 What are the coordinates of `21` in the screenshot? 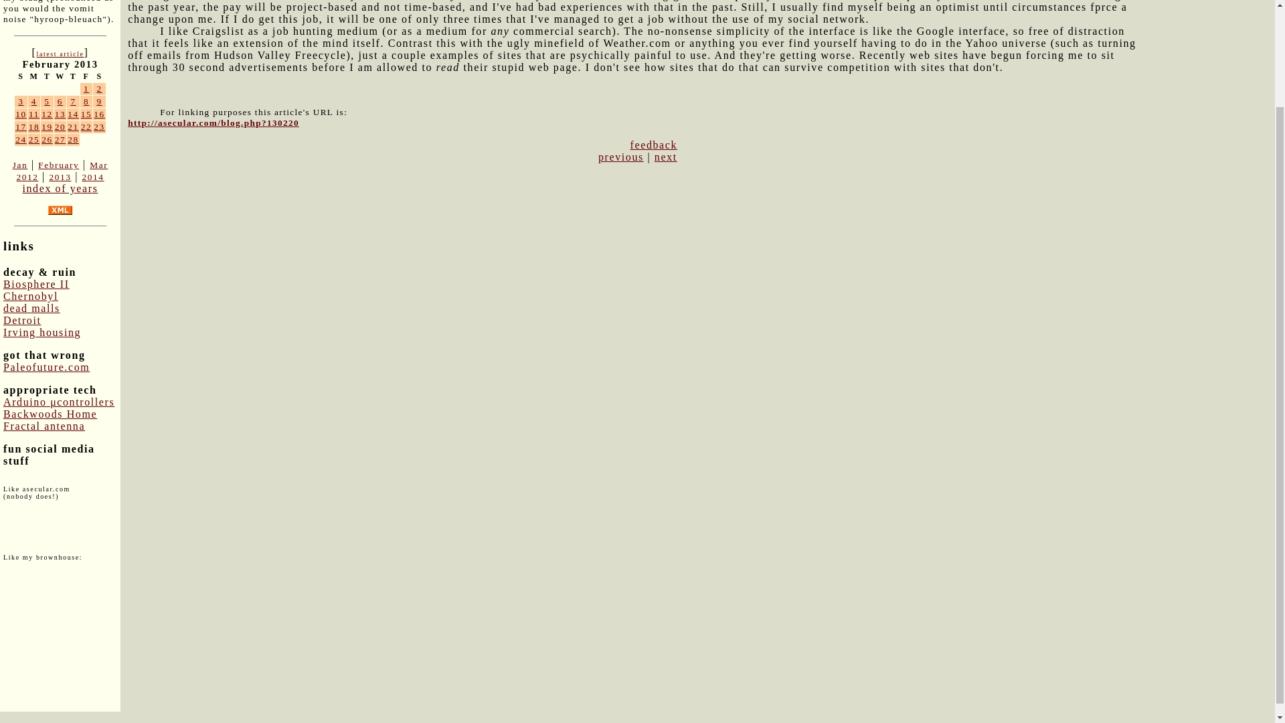 It's located at (73, 127).